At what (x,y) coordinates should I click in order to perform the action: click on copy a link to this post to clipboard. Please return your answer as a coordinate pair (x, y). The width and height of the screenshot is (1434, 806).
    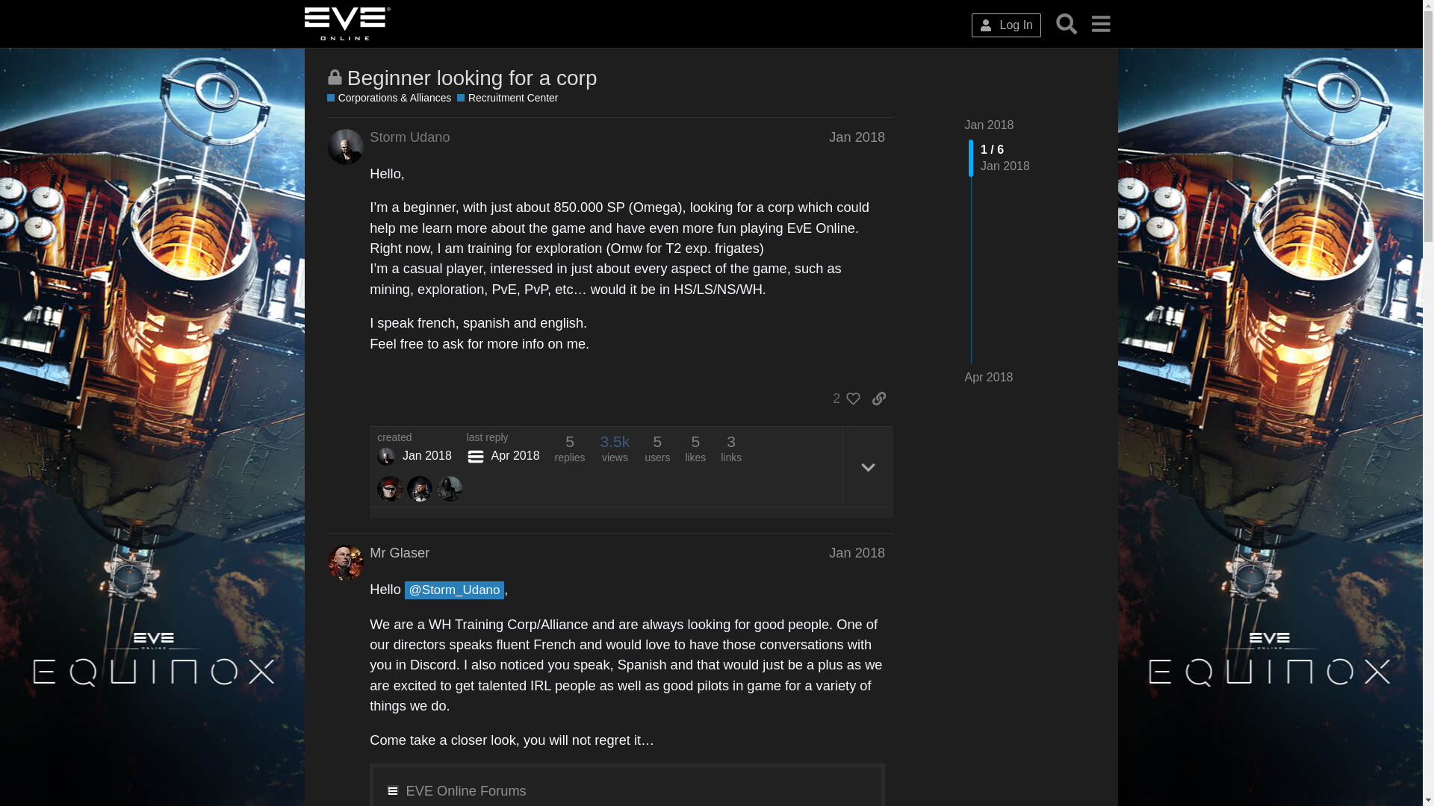
    Looking at the image, I should click on (878, 399).